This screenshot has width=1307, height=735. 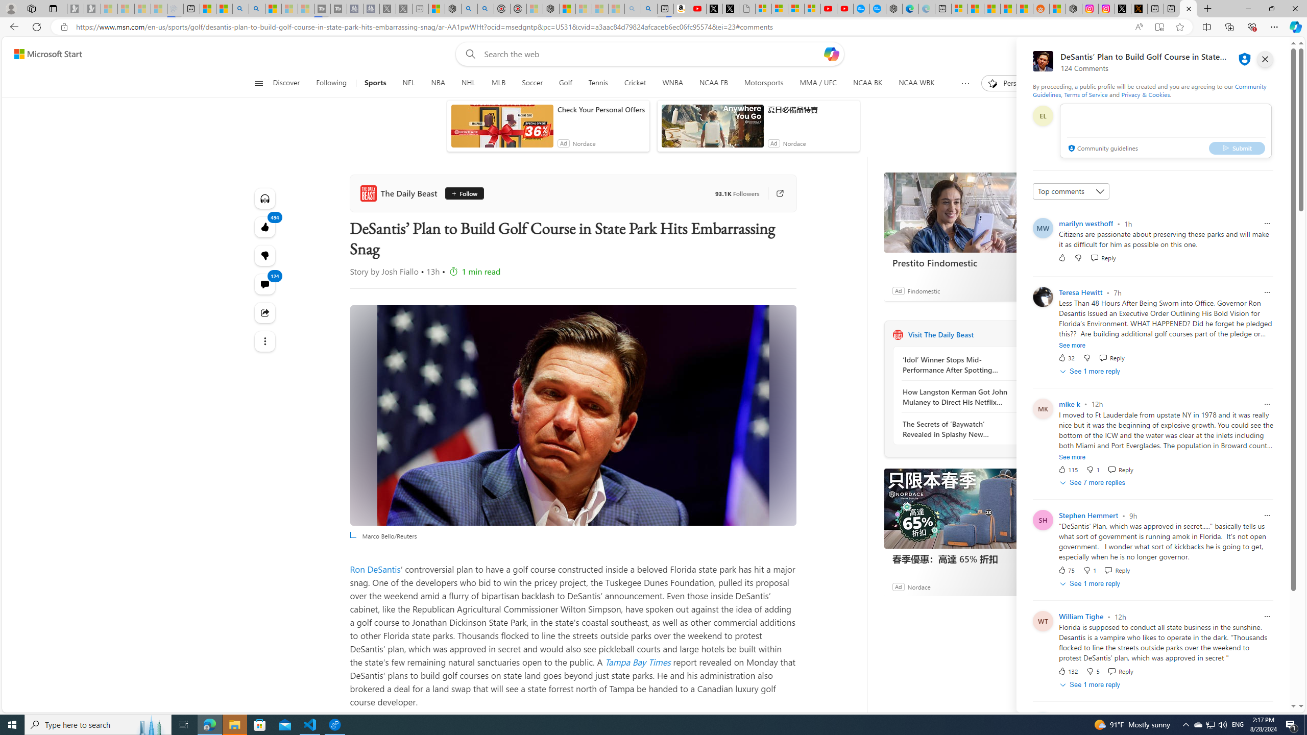 What do you see at coordinates (485, 9) in the screenshot?
I see `poe ++ standard - Search` at bounding box center [485, 9].